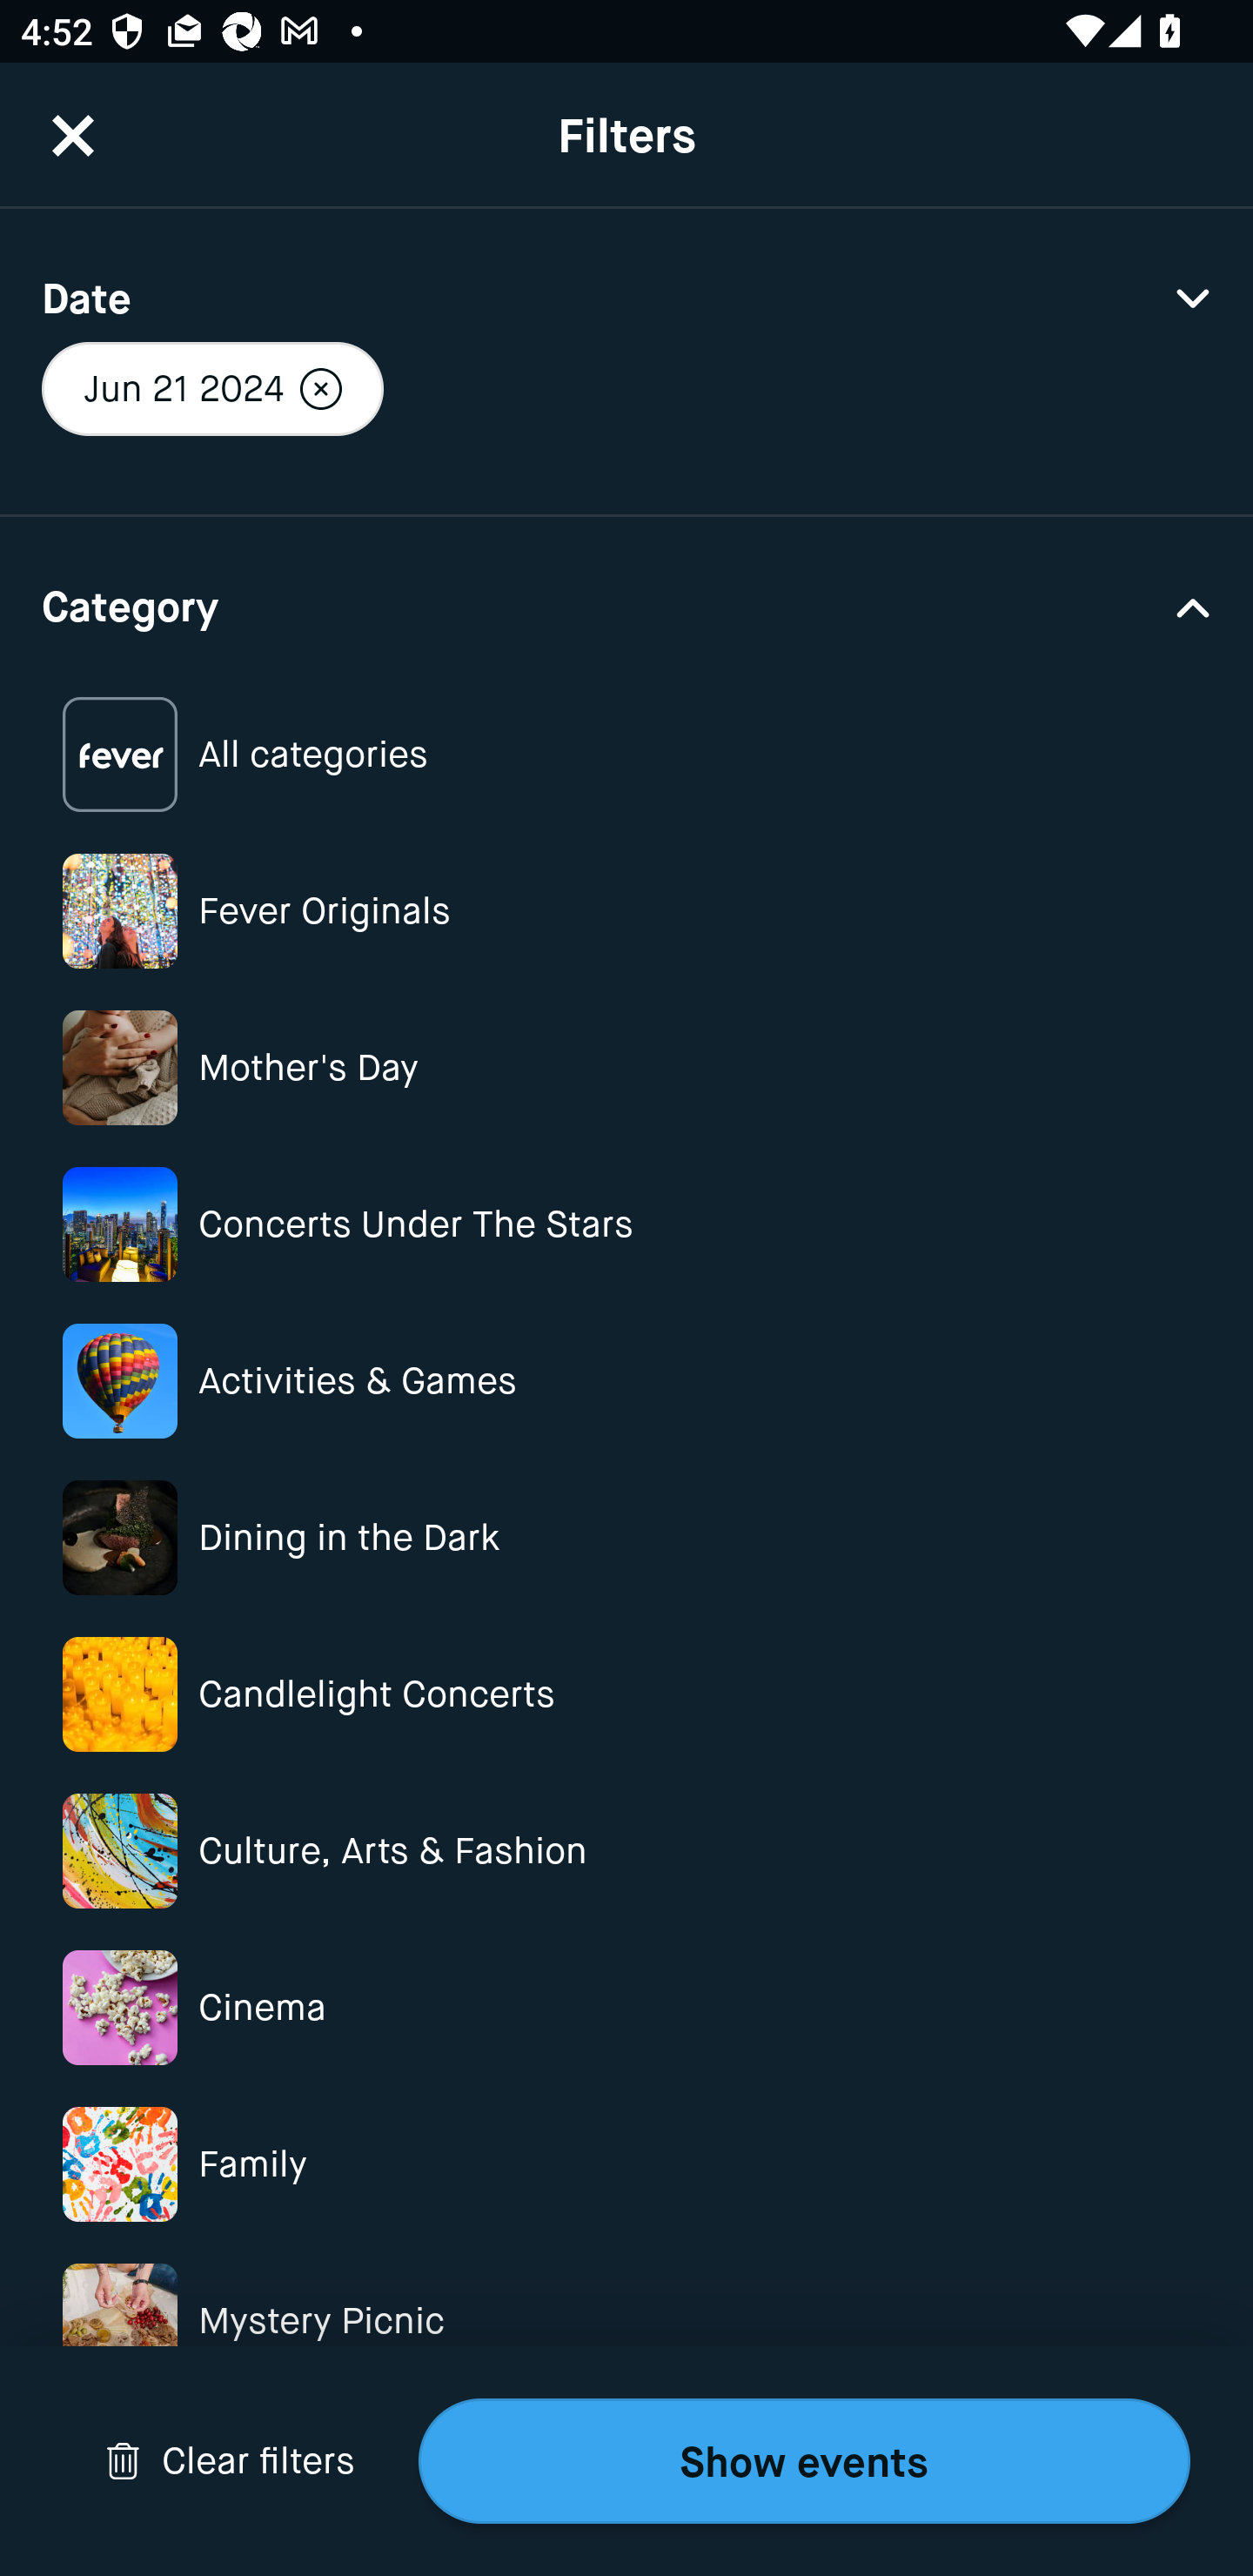  Describe the element at coordinates (626, 755) in the screenshot. I see `Category Image All categories` at that location.